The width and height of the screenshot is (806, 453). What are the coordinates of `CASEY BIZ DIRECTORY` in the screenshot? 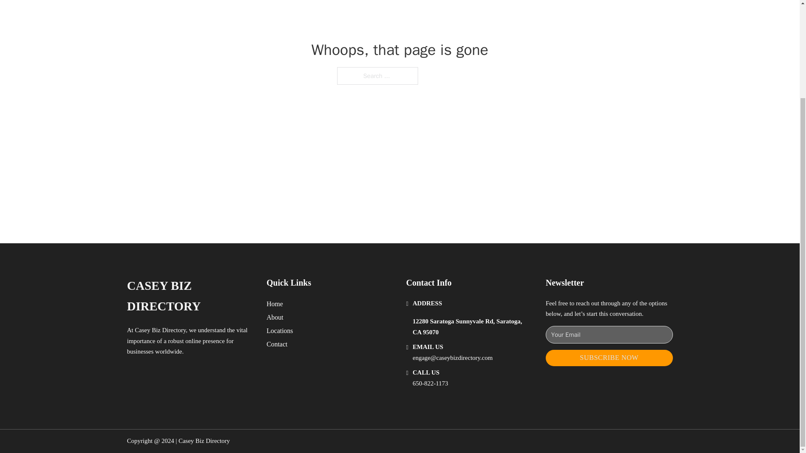 It's located at (190, 296).